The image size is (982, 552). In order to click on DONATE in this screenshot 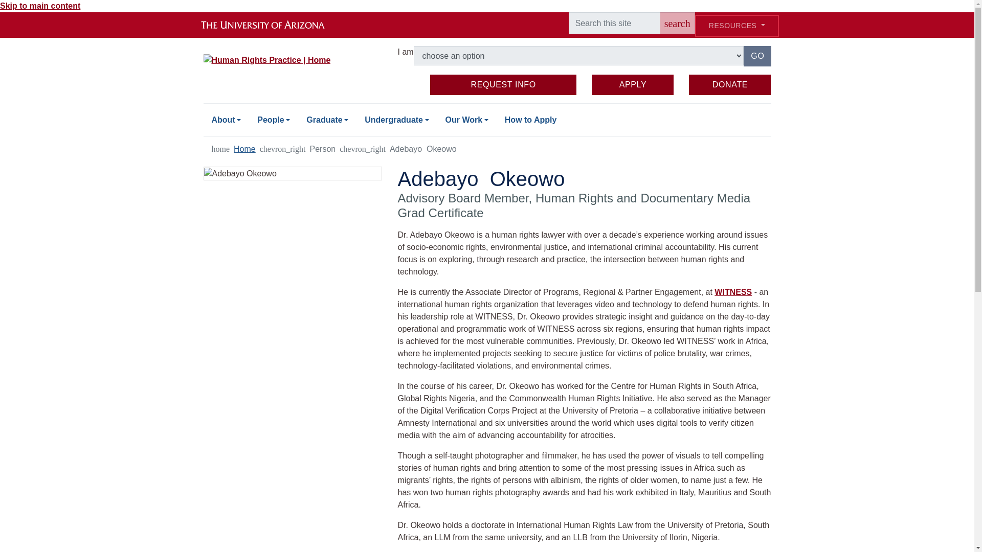, I will do `click(730, 84)`.